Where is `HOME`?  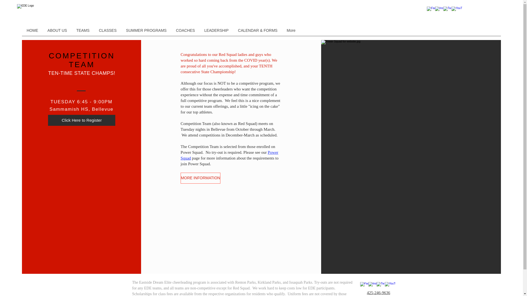 HOME is located at coordinates (32, 30).